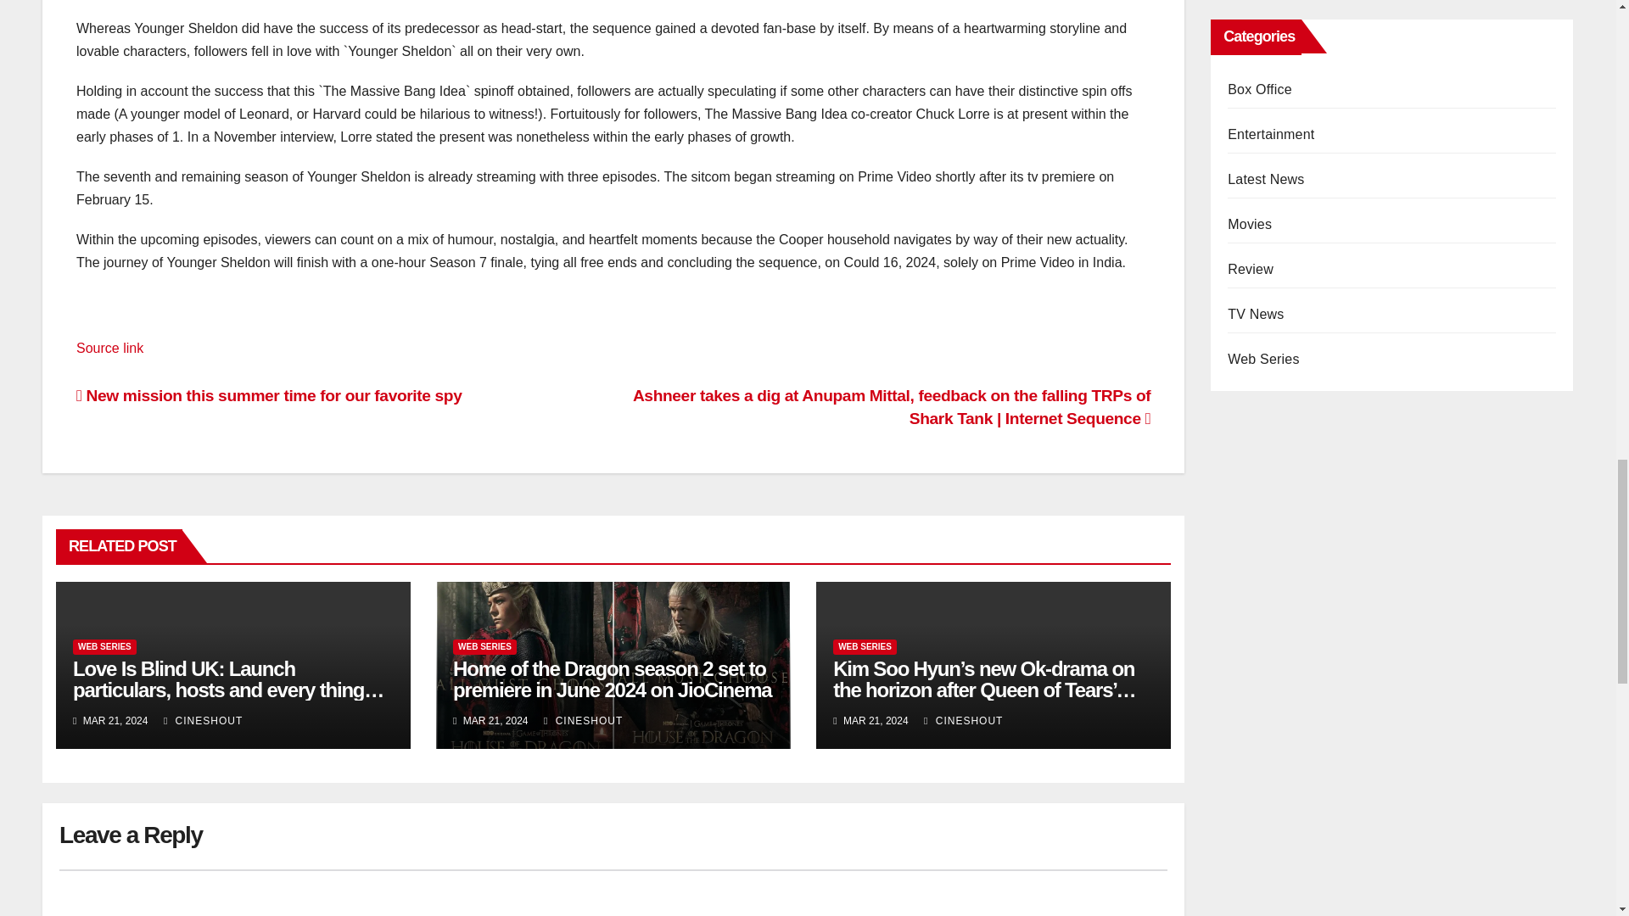  I want to click on CINESHOUT, so click(204, 721).